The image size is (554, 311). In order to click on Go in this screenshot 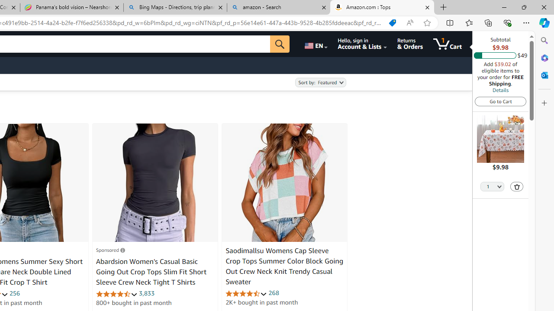, I will do `click(280, 44)`.